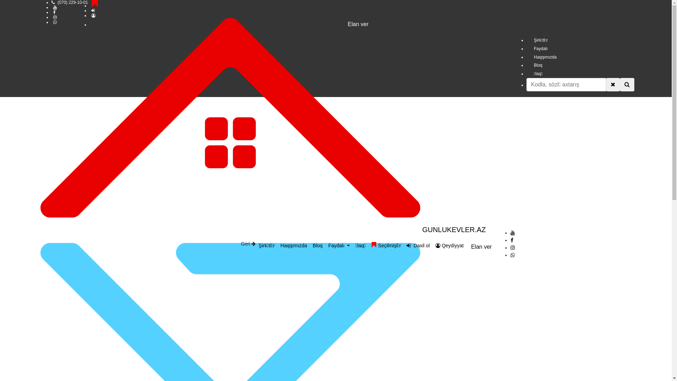  Describe the element at coordinates (487, 81) in the screenshot. I see `Next` at that location.